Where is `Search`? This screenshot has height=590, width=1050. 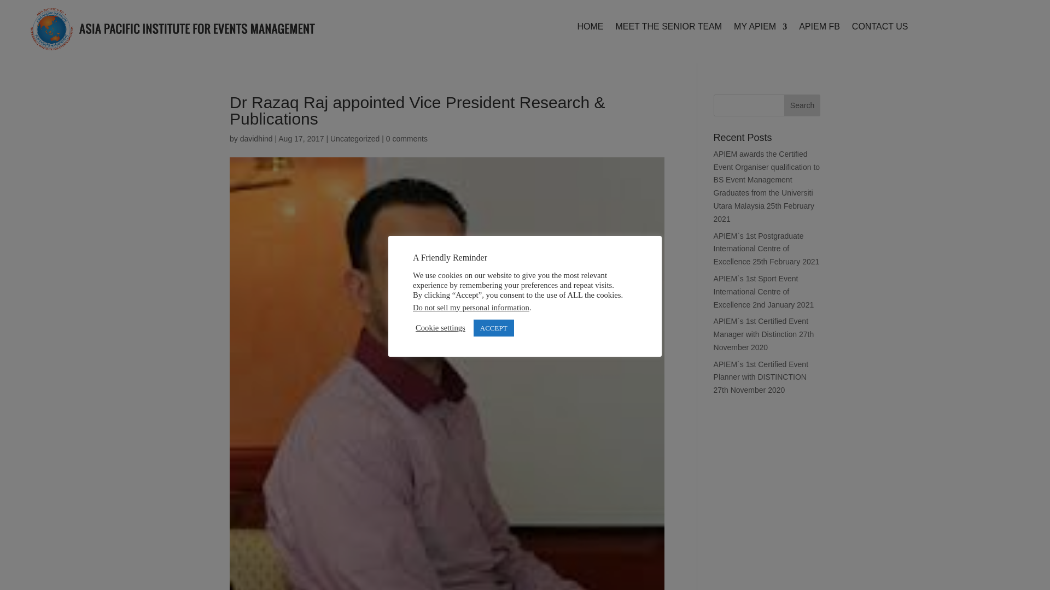 Search is located at coordinates (802, 105).